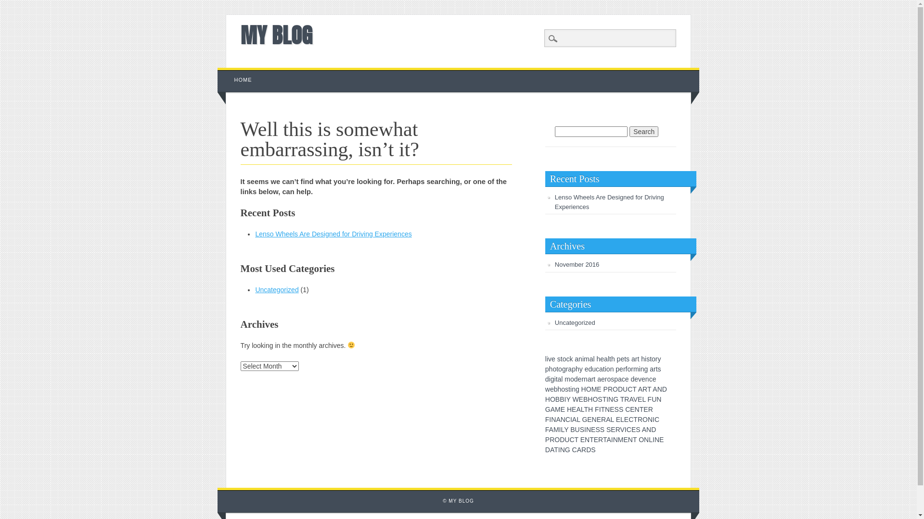 Image resolution: width=924 pixels, height=519 pixels. I want to click on o, so click(609, 379).